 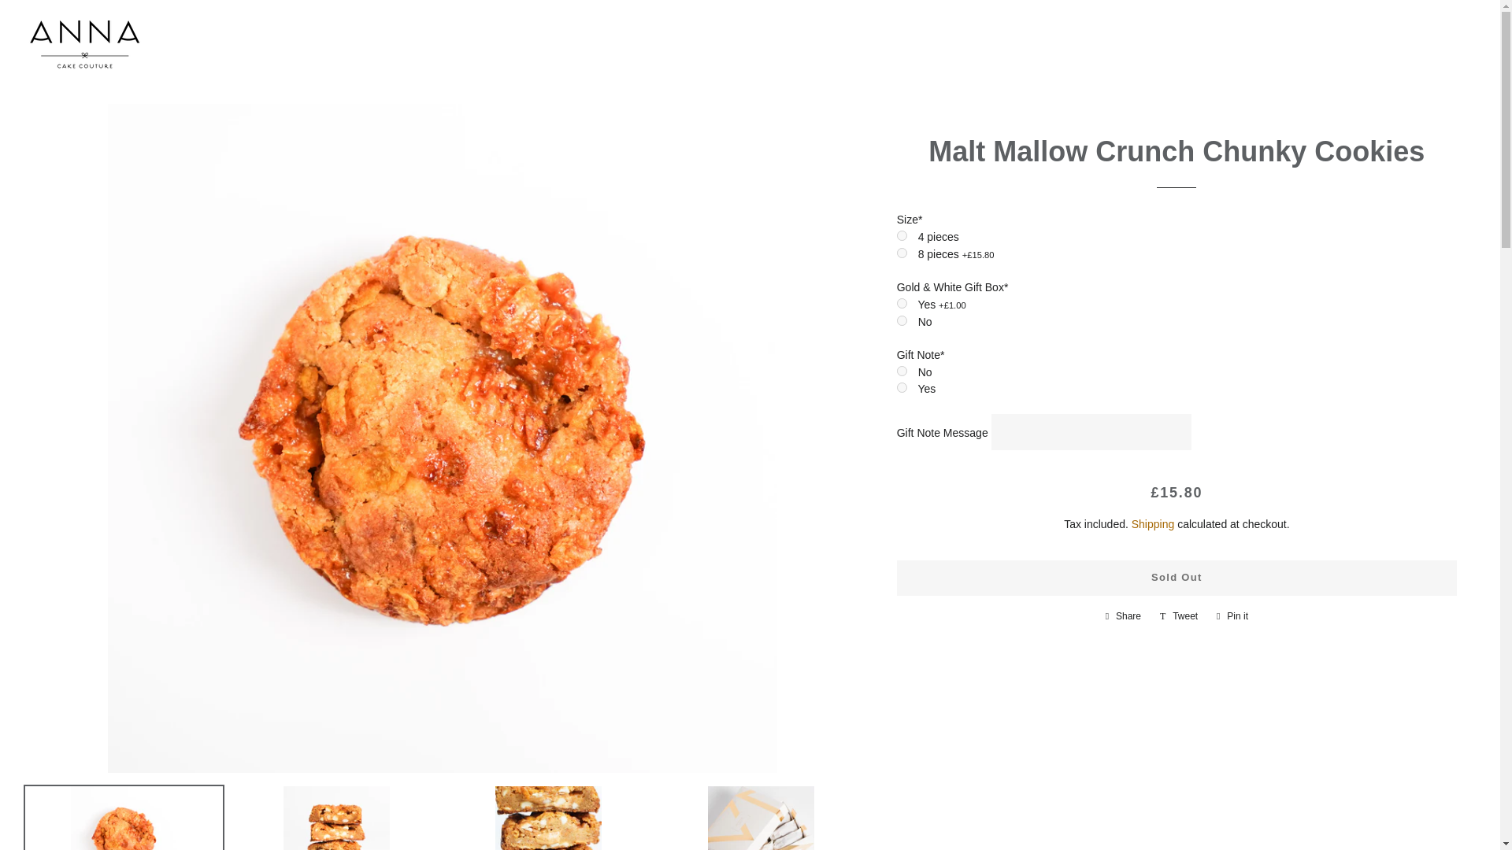 What do you see at coordinates (1123, 615) in the screenshot?
I see `Share on Facebook` at bounding box center [1123, 615].